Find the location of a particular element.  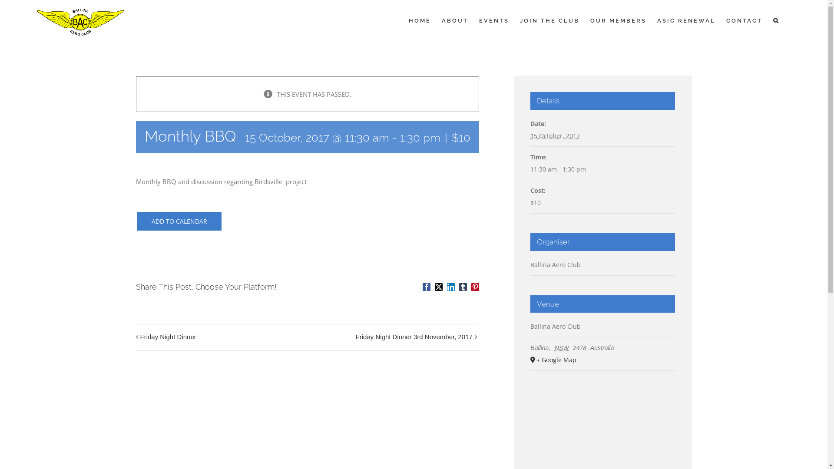

ABOUT is located at coordinates (455, 20).